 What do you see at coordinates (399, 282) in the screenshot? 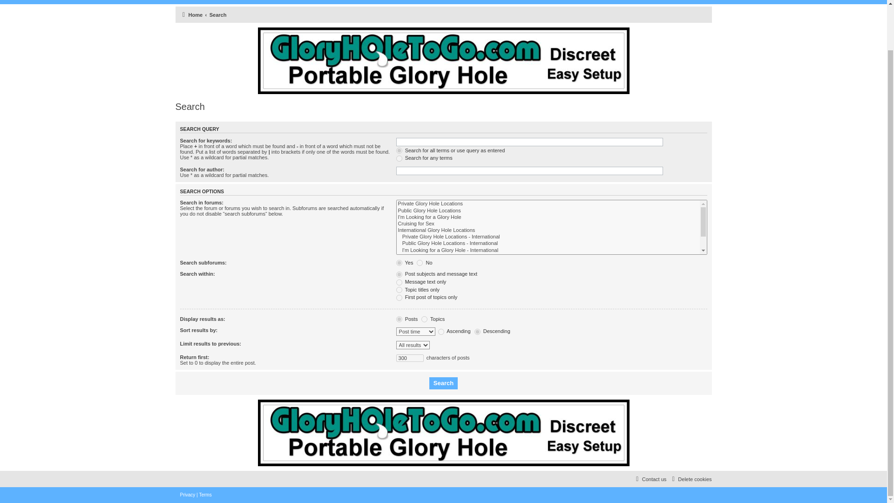
I see `msgonly` at bounding box center [399, 282].